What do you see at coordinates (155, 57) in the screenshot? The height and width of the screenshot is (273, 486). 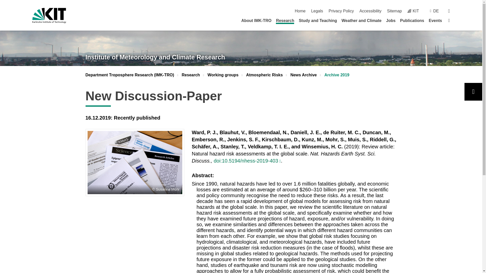 I see `Institute of Meteorology and Climate Research` at bounding box center [155, 57].